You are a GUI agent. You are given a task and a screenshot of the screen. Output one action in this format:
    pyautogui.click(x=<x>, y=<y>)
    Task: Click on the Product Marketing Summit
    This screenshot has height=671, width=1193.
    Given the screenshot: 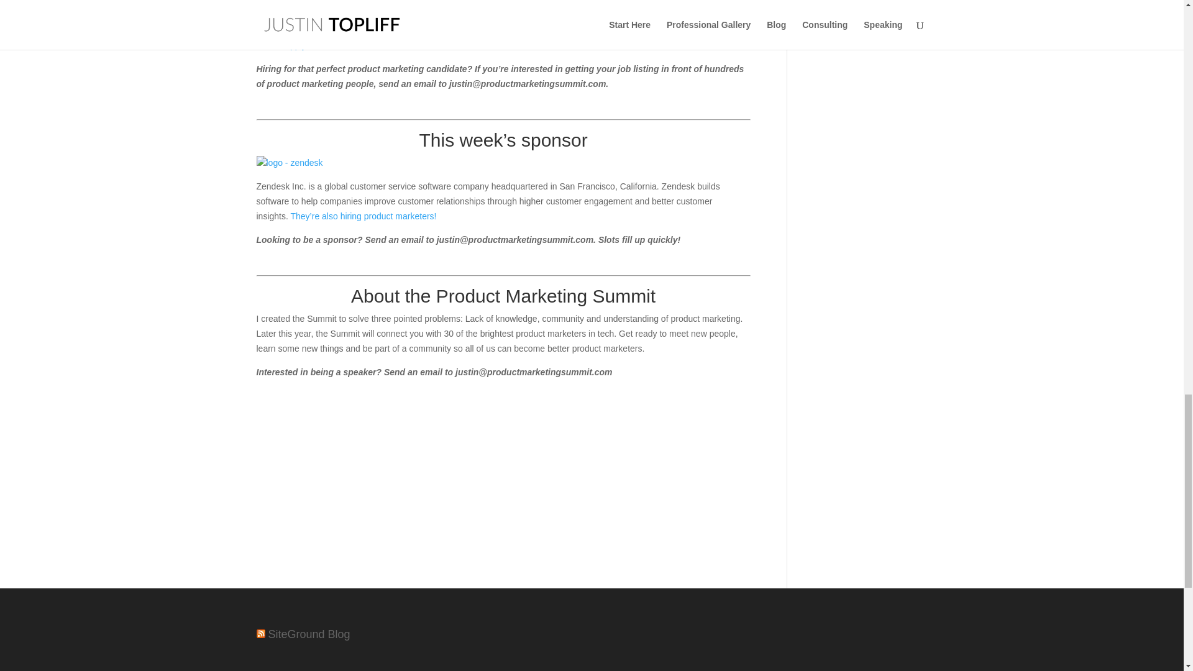 What is the action you would take?
    pyautogui.click(x=546, y=296)
    